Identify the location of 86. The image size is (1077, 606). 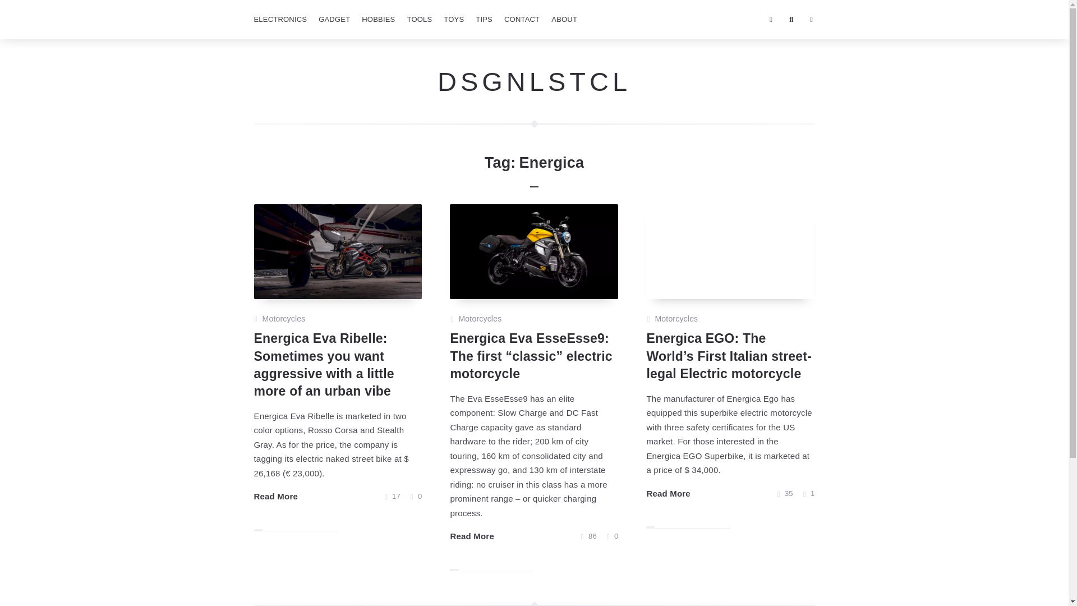
(589, 536).